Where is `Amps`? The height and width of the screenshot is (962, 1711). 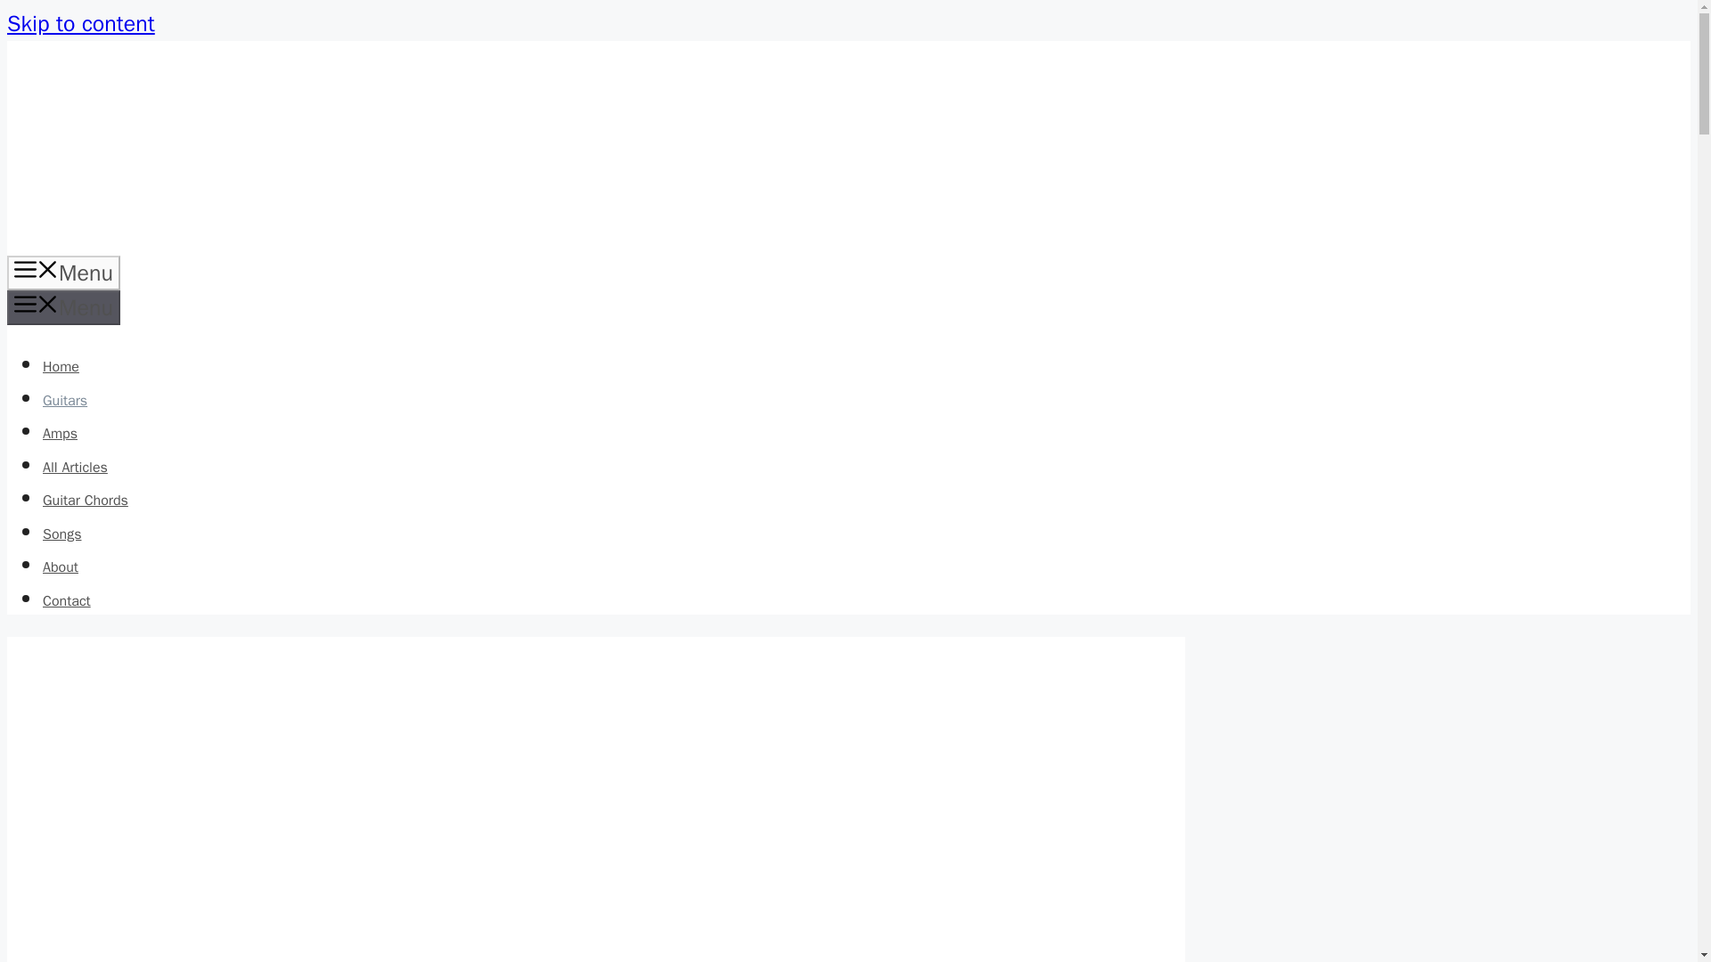 Amps is located at coordinates (60, 433).